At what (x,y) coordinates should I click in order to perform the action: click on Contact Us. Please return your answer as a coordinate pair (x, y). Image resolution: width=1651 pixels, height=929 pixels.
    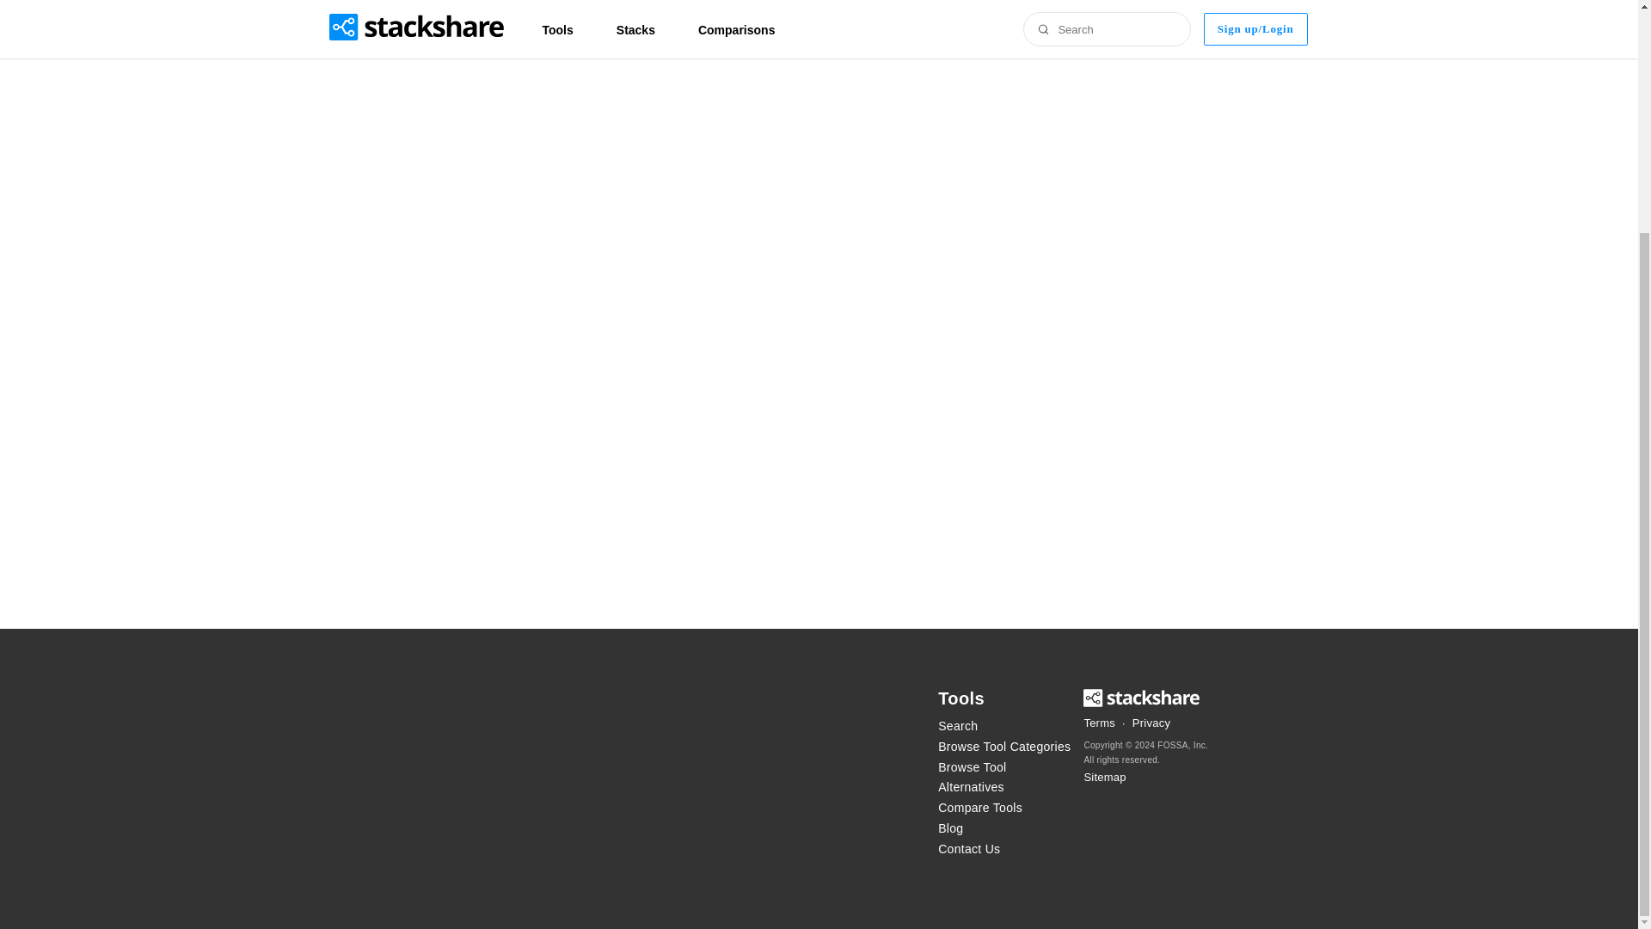
    Looking at the image, I should click on (1004, 850).